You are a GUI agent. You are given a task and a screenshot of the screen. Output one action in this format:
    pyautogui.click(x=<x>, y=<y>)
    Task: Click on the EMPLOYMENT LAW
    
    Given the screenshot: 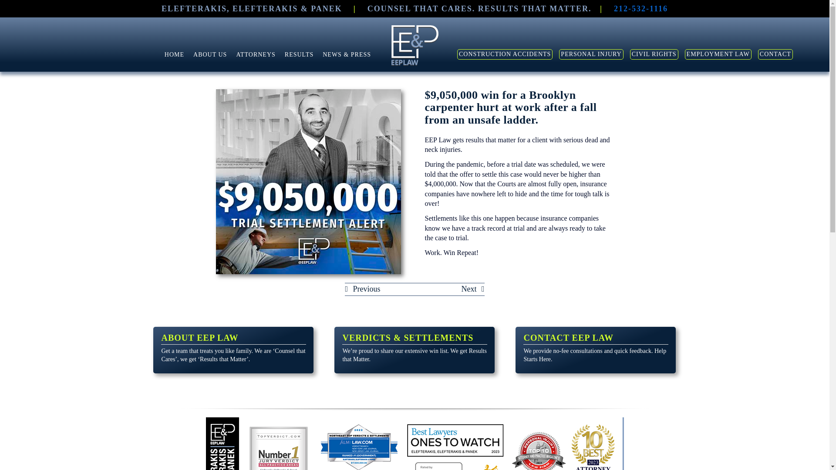 What is the action you would take?
    pyautogui.click(x=718, y=54)
    